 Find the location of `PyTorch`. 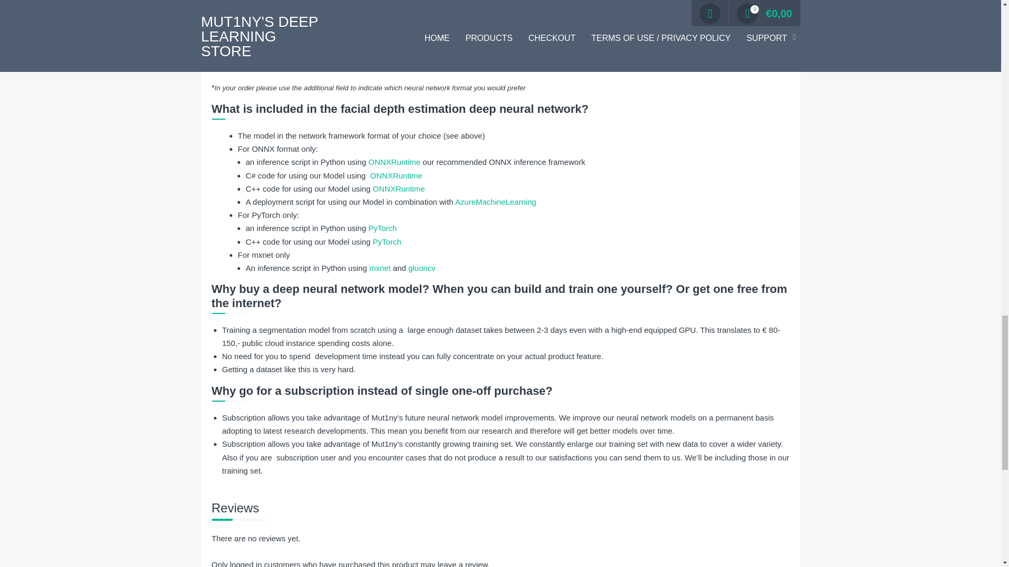

PyTorch is located at coordinates (386, 241).